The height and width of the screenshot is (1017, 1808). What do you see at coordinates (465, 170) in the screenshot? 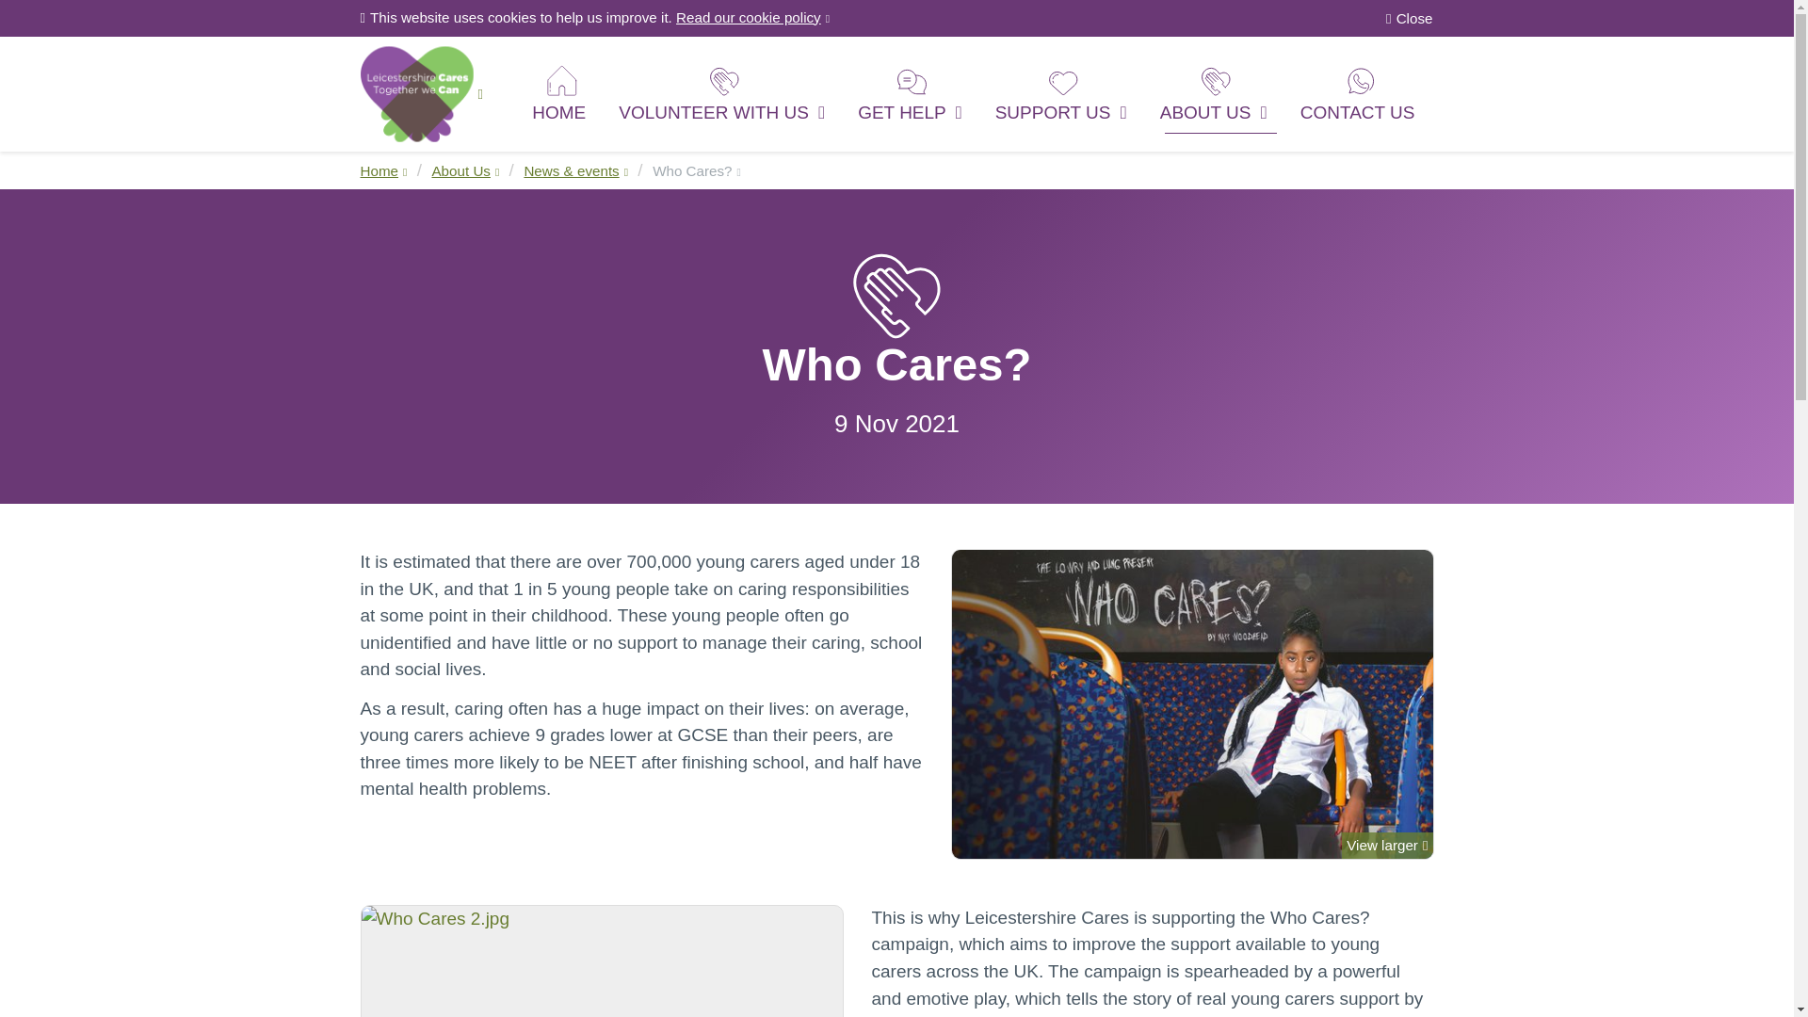
I see `About Us` at bounding box center [465, 170].